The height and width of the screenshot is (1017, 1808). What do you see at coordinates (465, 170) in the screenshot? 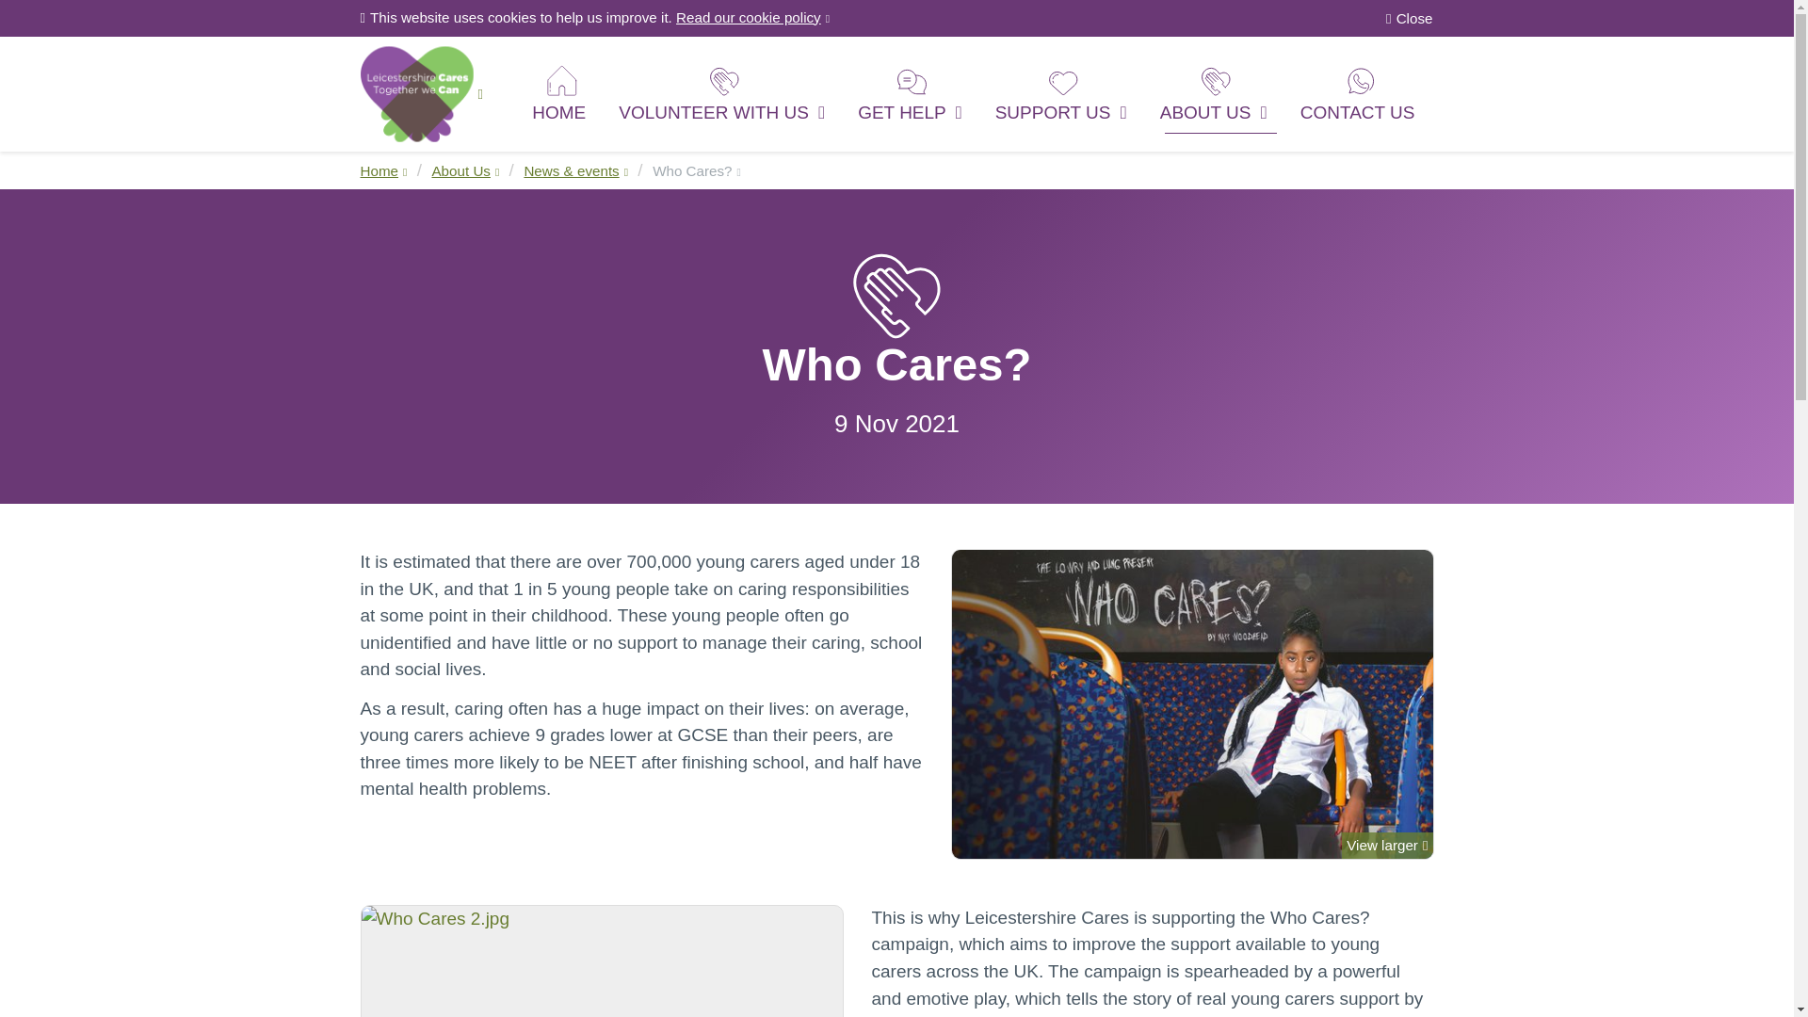
I see `About Us` at bounding box center [465, 170].